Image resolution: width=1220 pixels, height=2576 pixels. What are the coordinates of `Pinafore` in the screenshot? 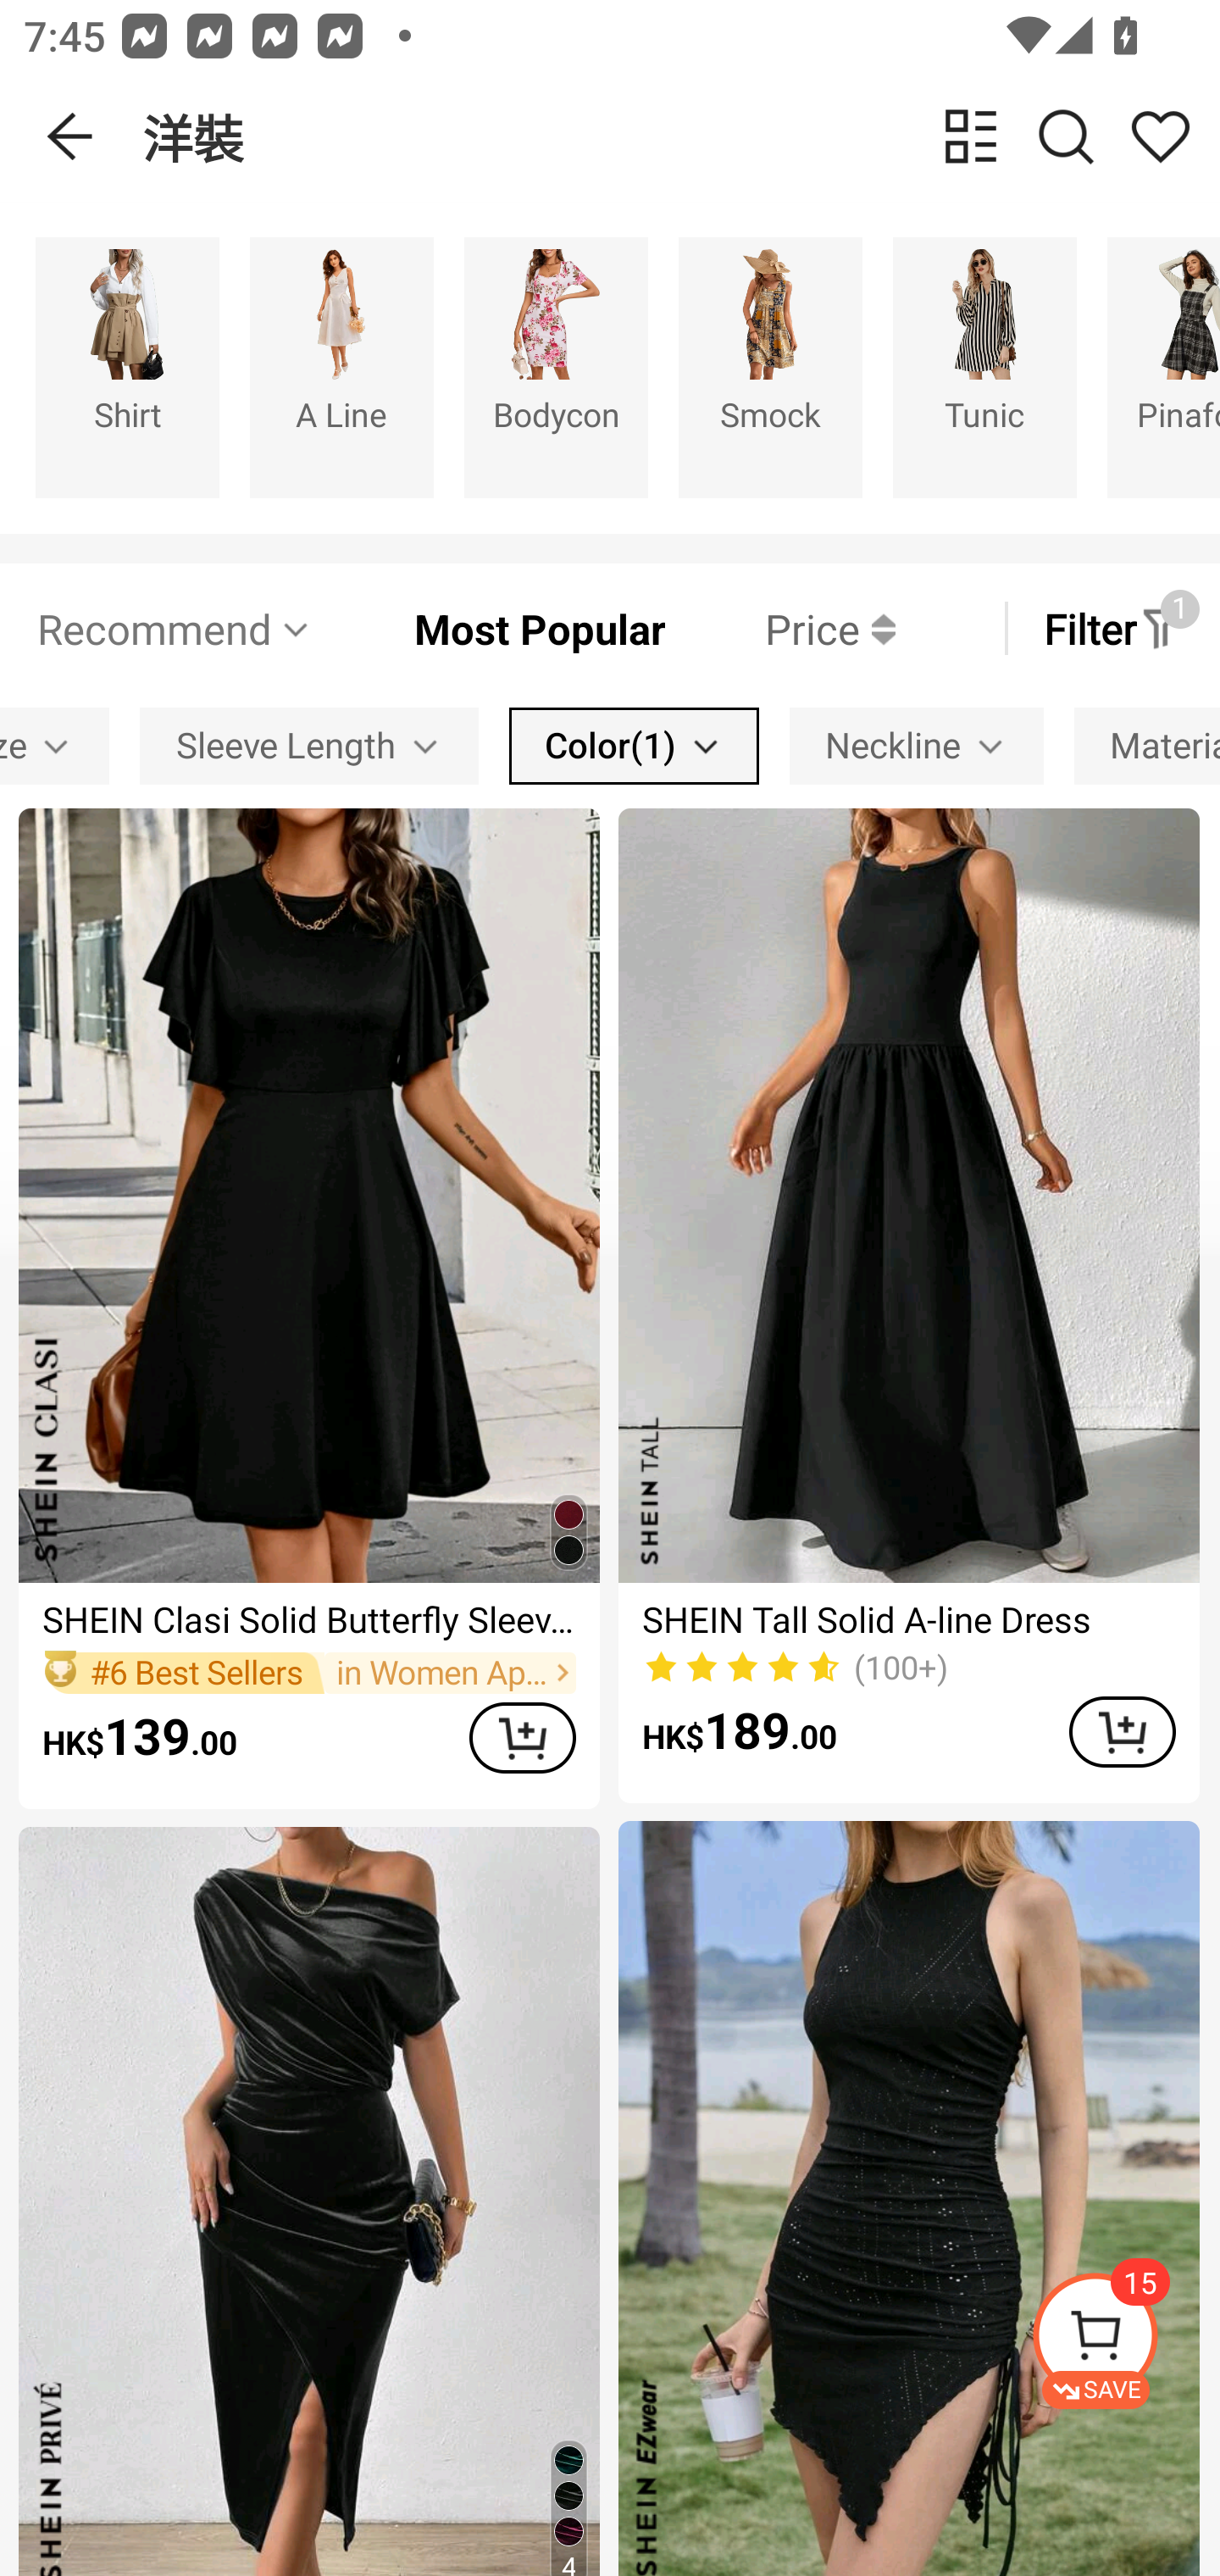 It's located at (1164, 366).